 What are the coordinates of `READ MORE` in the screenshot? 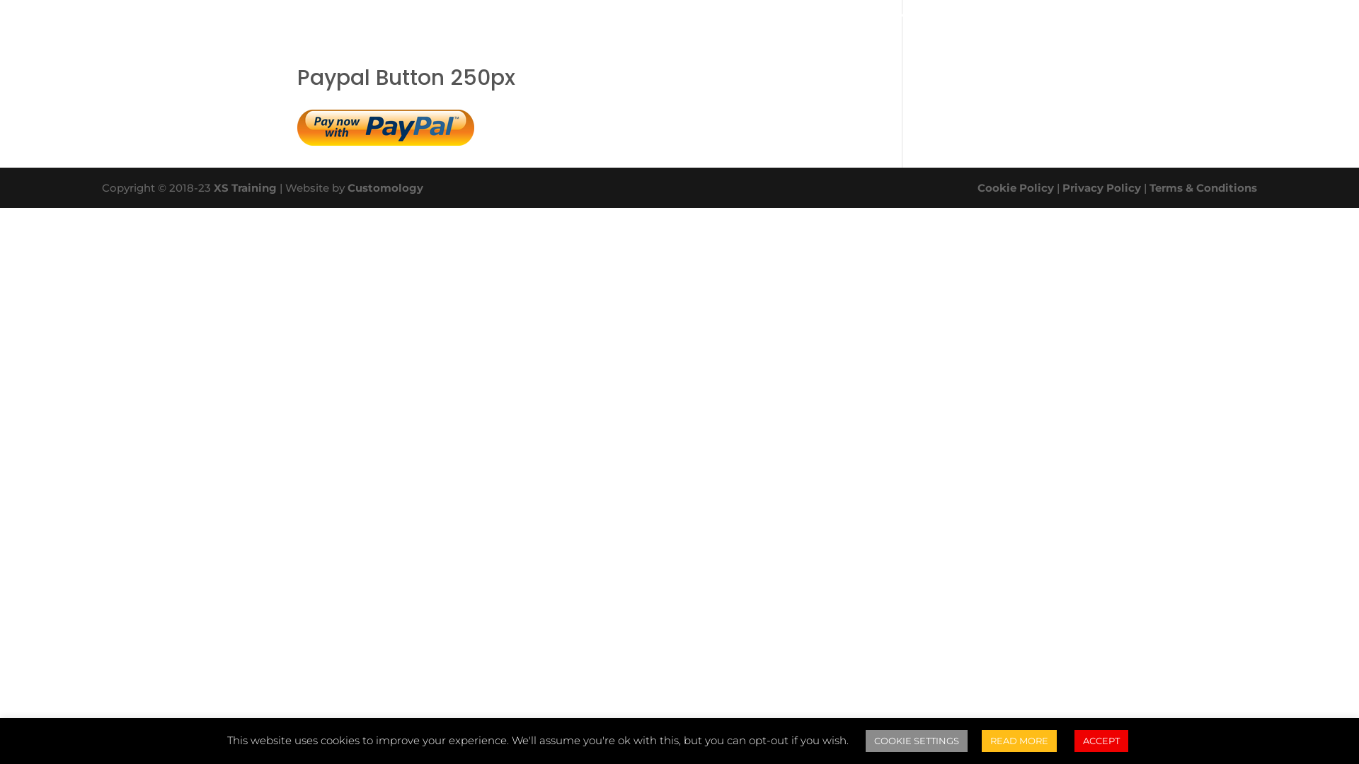 It's located at (1019, 741).